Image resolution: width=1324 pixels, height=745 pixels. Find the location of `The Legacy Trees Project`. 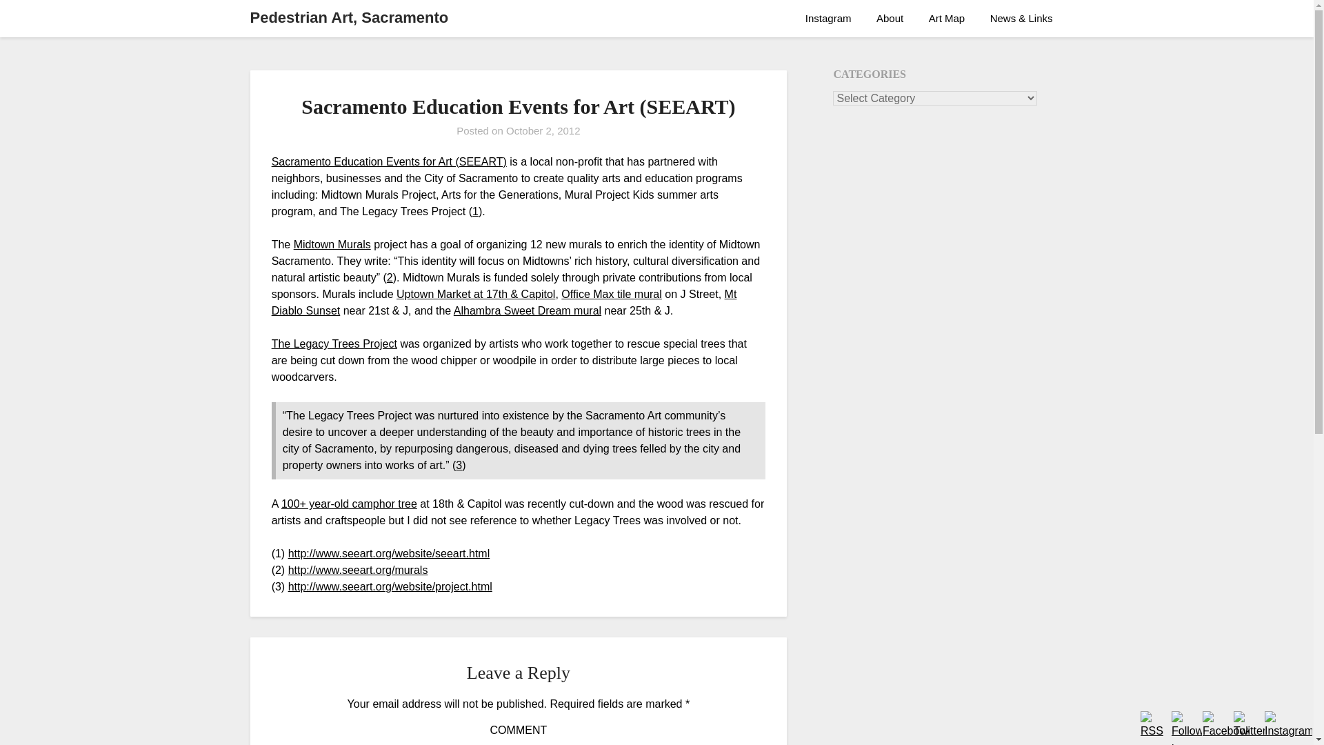

The Legacy Trees Project is located at coordinates (334, 344).